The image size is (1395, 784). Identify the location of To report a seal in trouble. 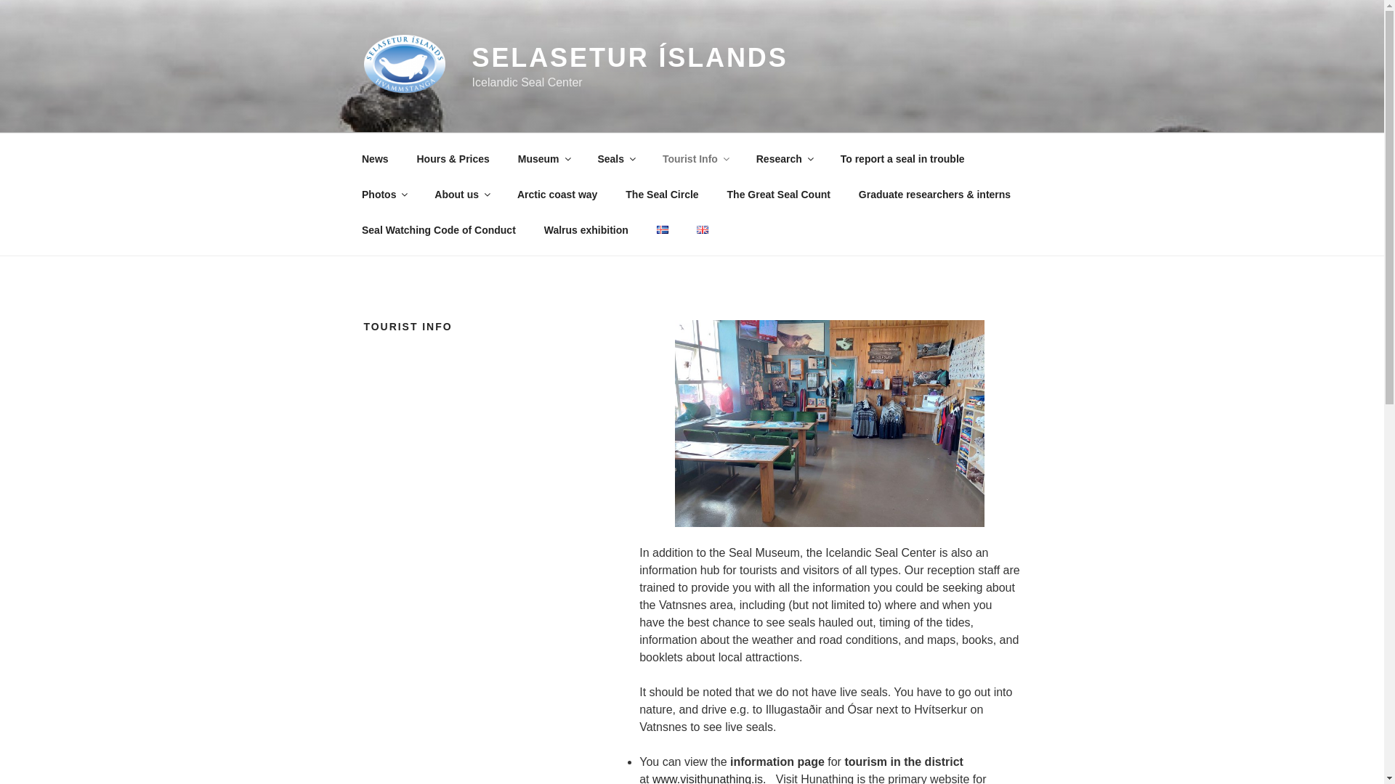
(902, 158).